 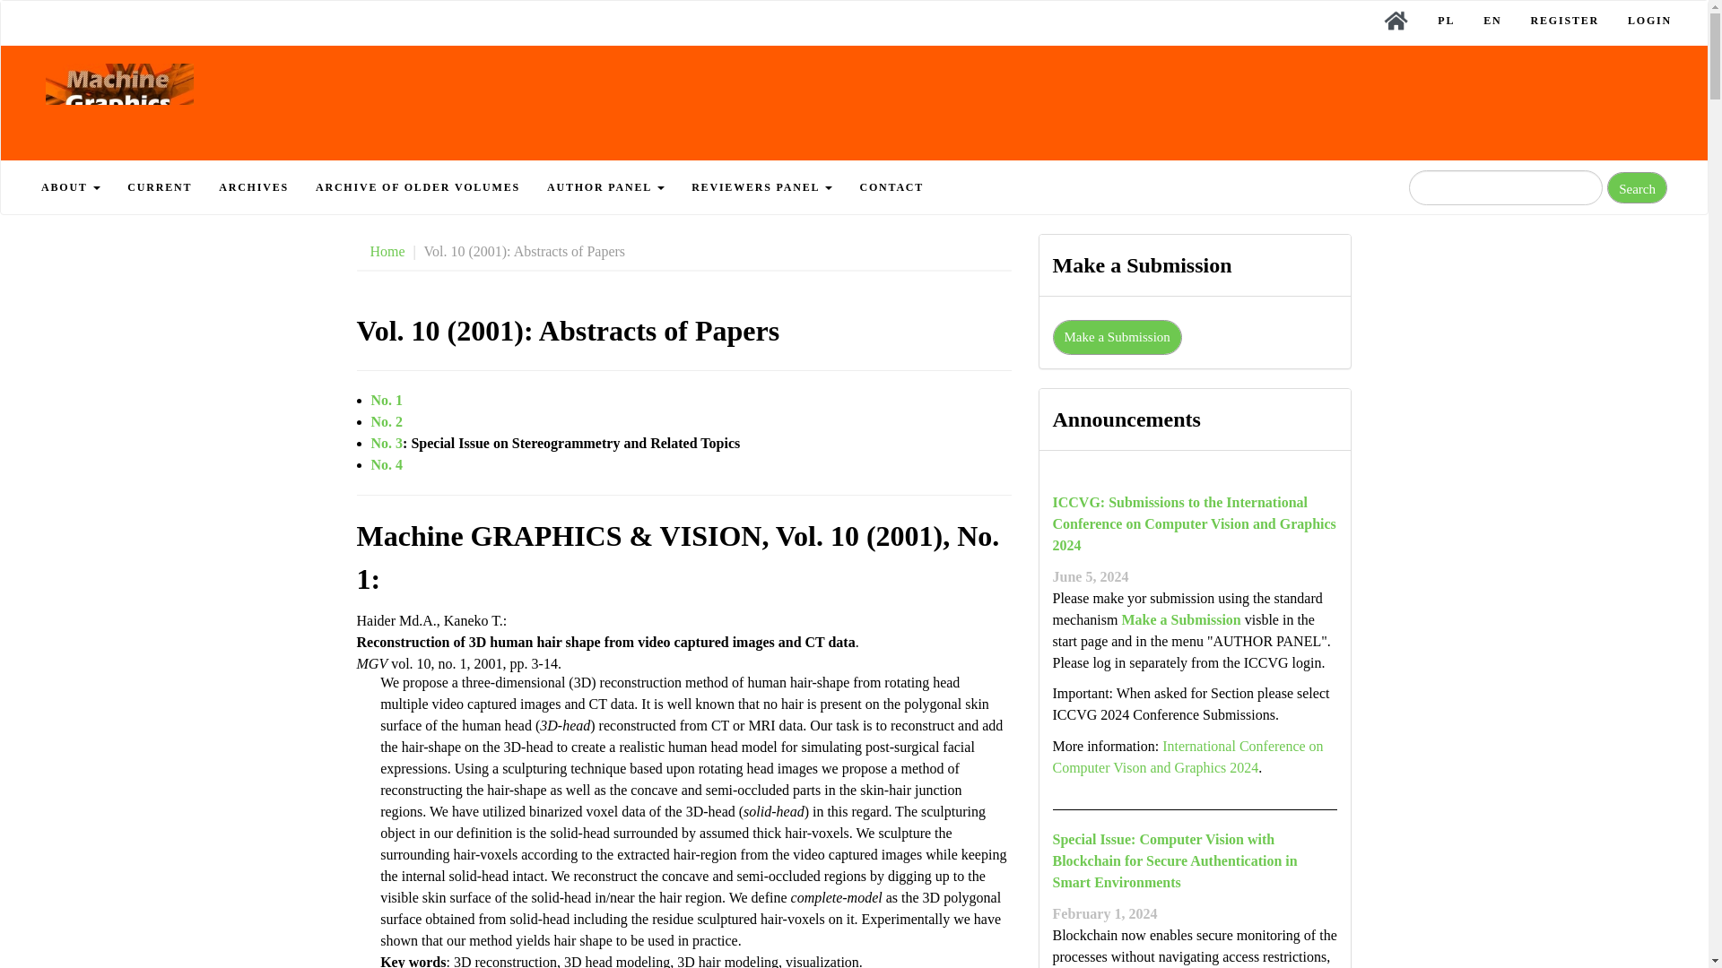 What do you see at coordinates (891, 186) in the screenshot?
I see `CONTACT` at bounding box center [891, 186].